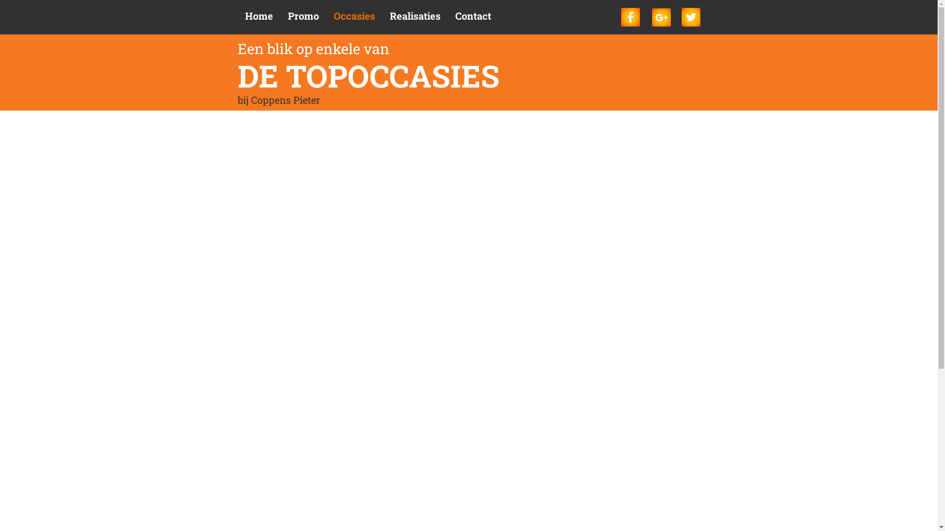 The width and height of the screenshot is (945, 531). Describe the element at coordinates (303, 19) in the screenshot. I see `Promo` at that location.